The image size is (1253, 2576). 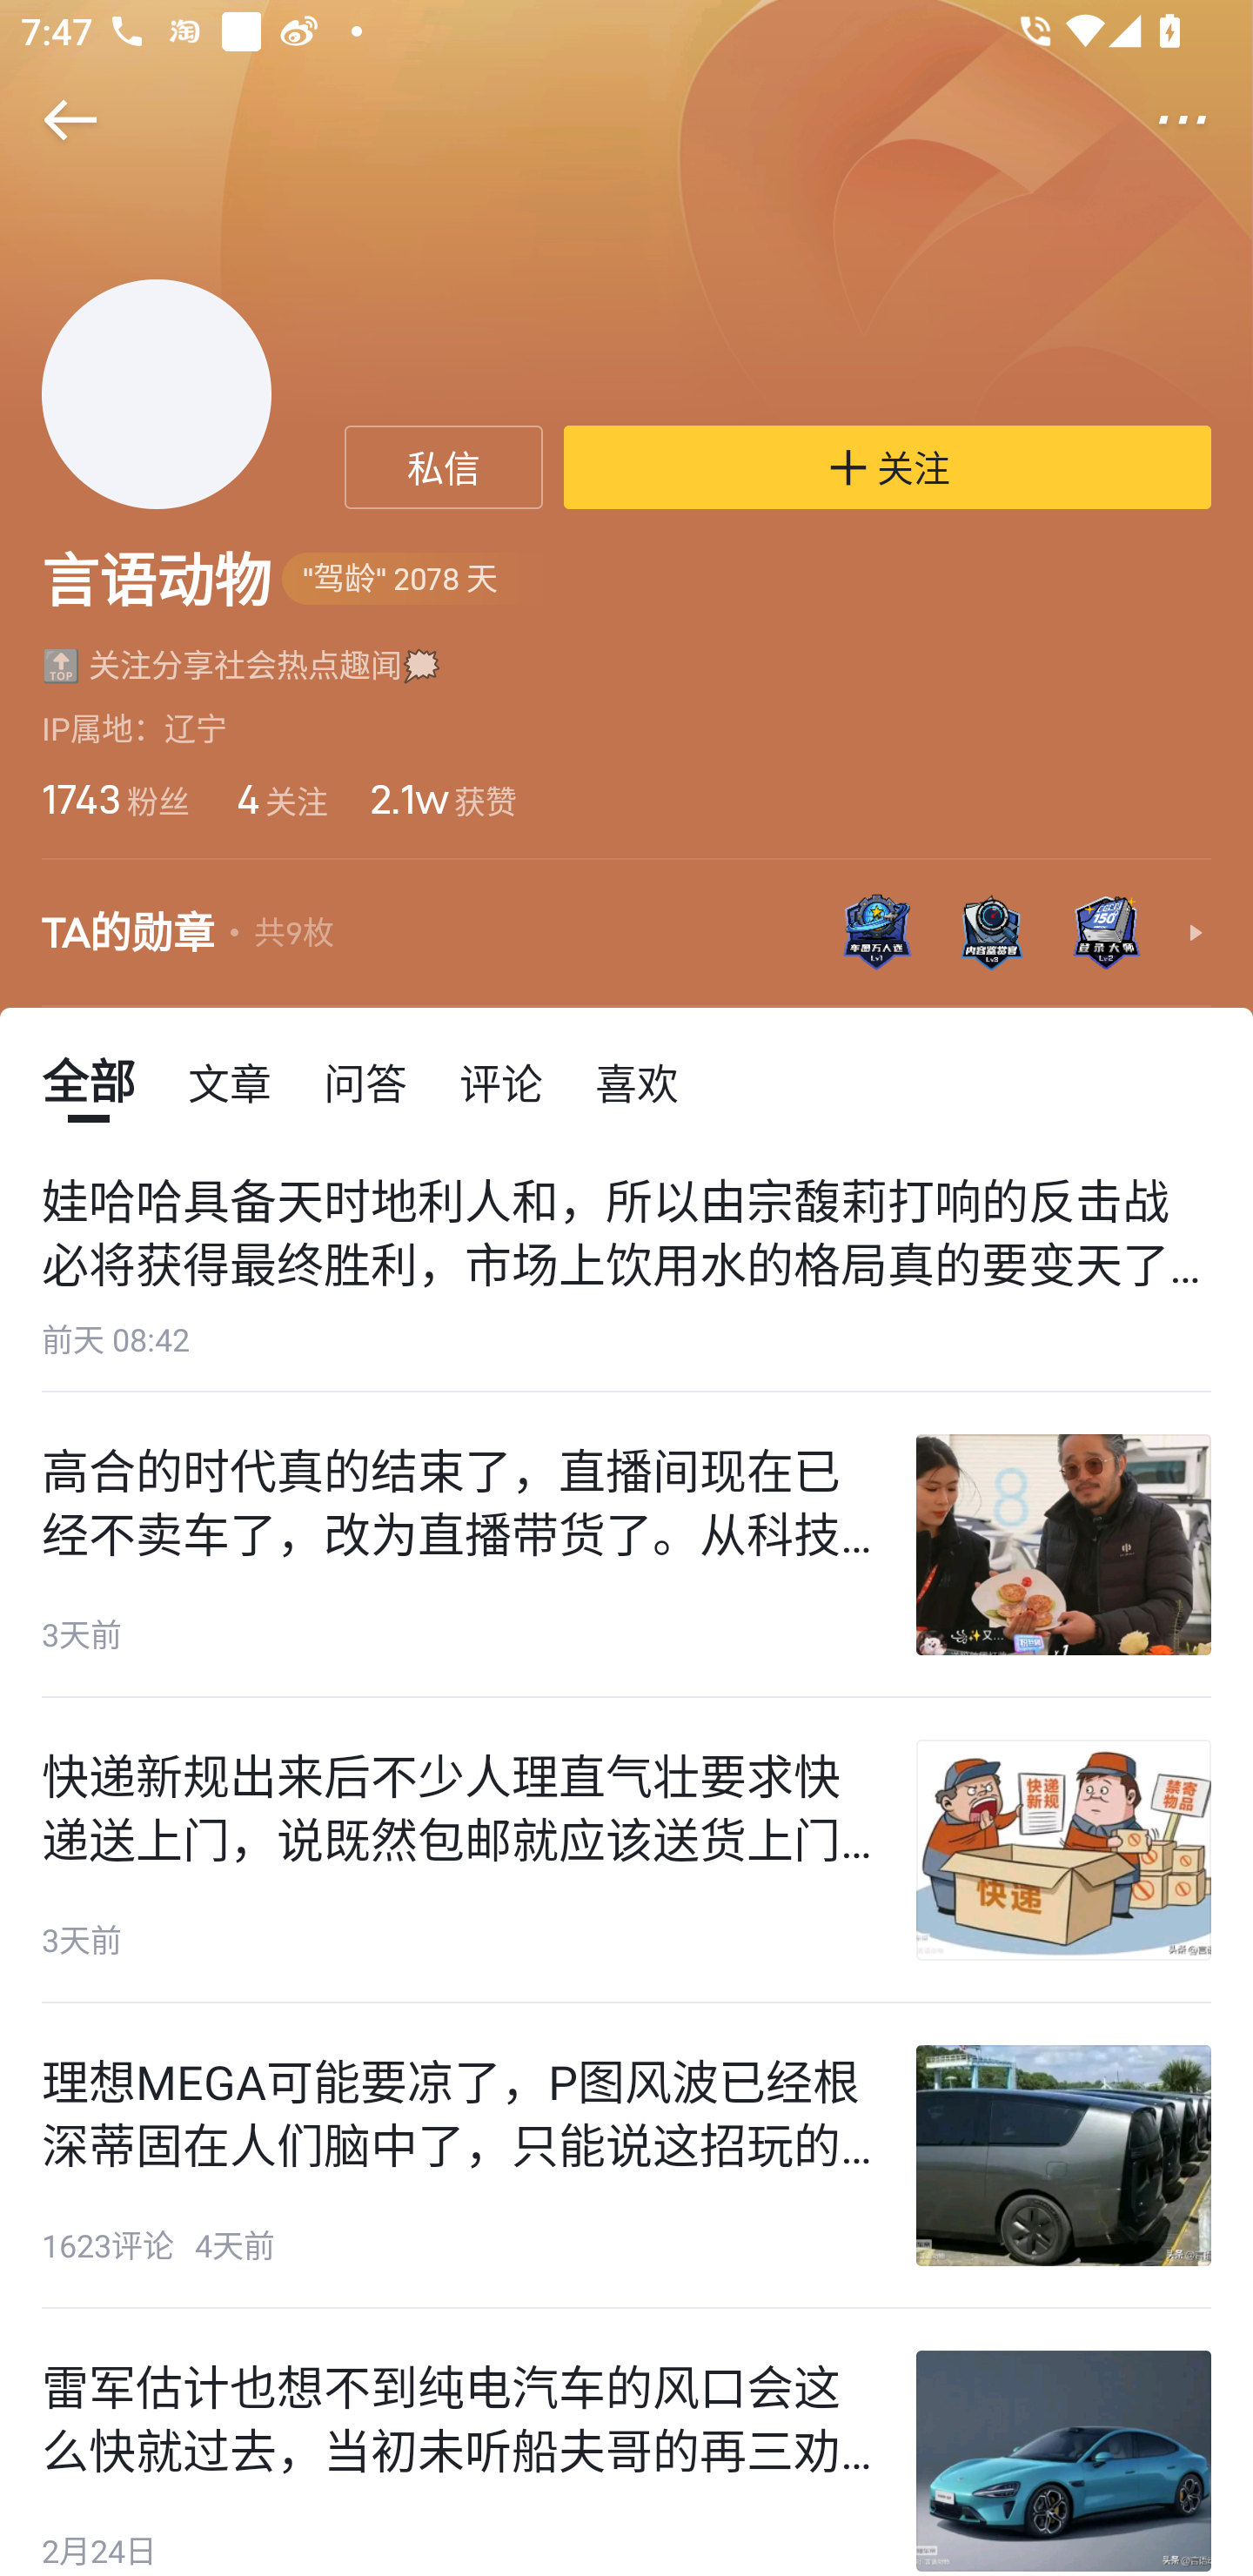 I want to click on 问答, so click(x=365, y=1081).